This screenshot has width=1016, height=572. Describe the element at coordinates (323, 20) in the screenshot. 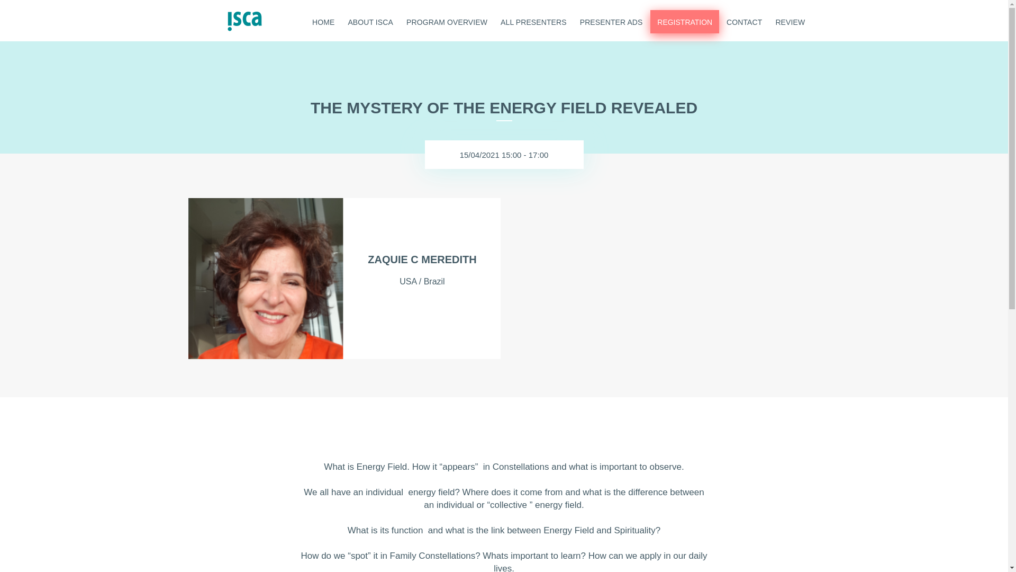

I see `HOME` at that location.